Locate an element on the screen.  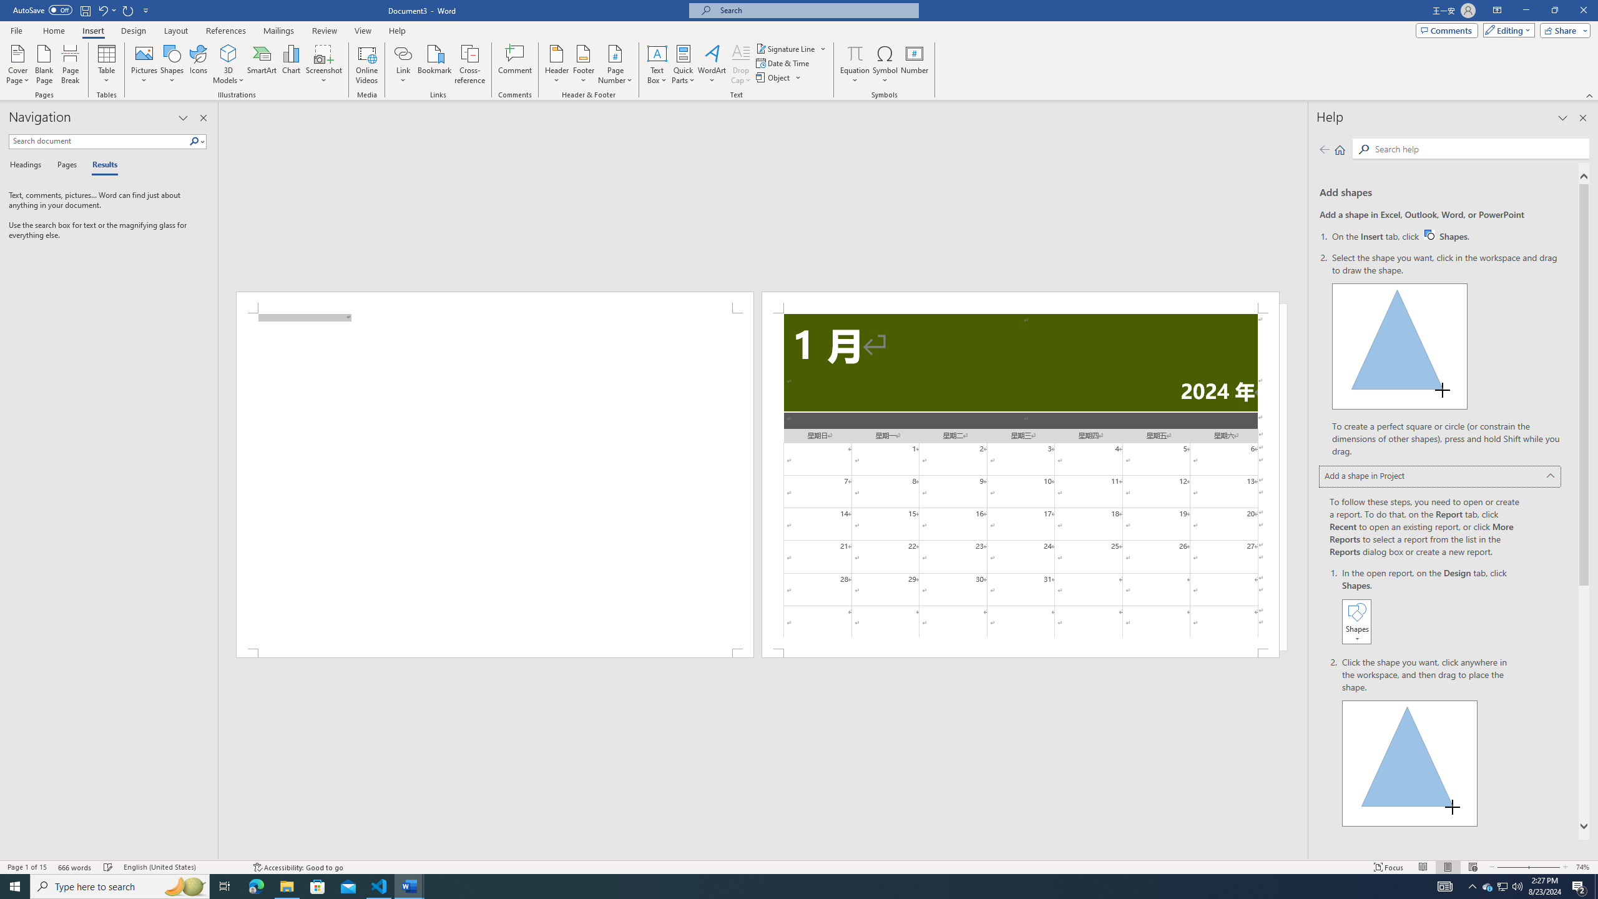
Signature Line is located at coordinates (792, 49).